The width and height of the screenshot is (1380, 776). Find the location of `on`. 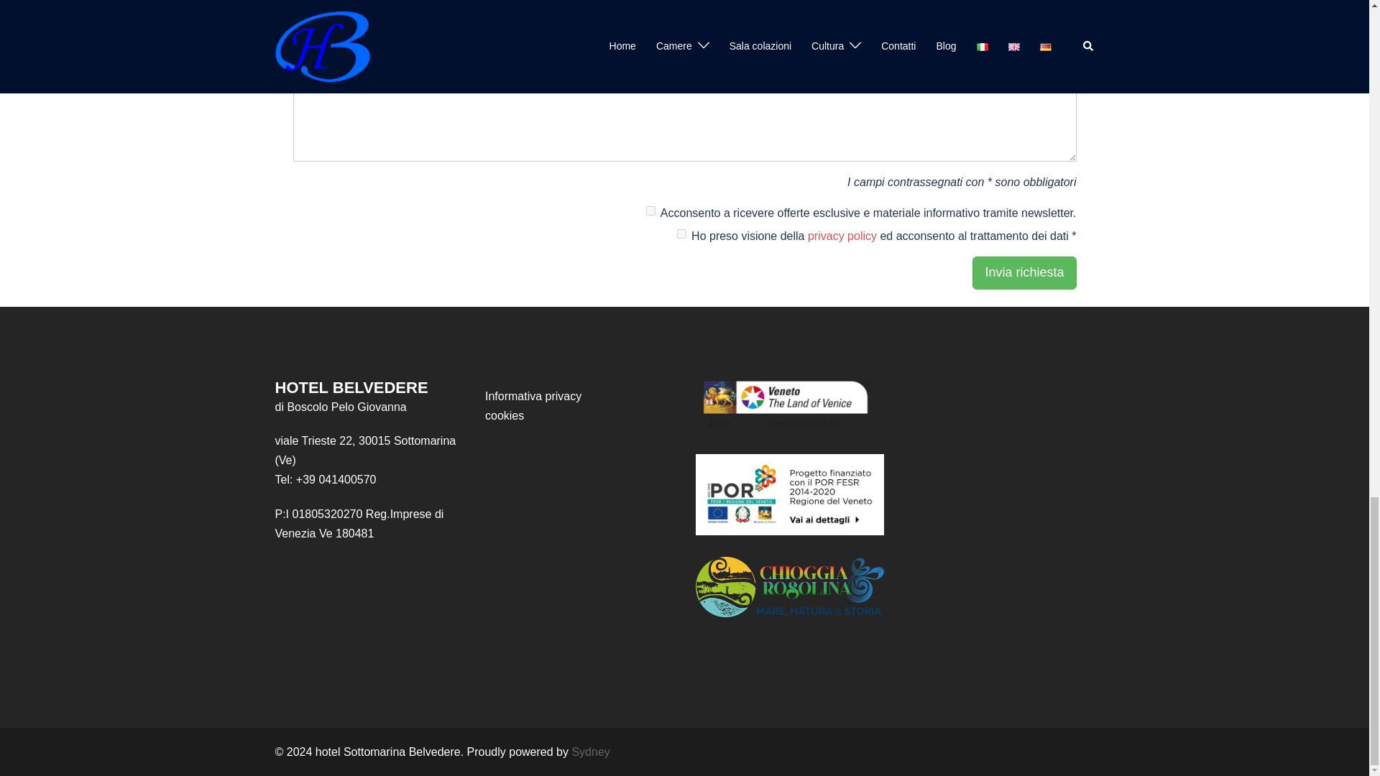

on is located at coordinates (681, 233).